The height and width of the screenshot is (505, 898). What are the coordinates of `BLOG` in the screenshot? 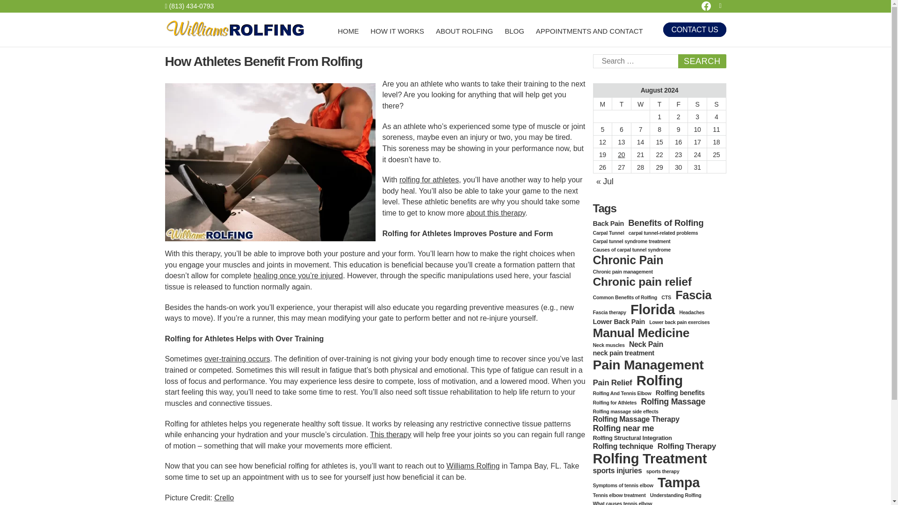 It's located at (514, 32).